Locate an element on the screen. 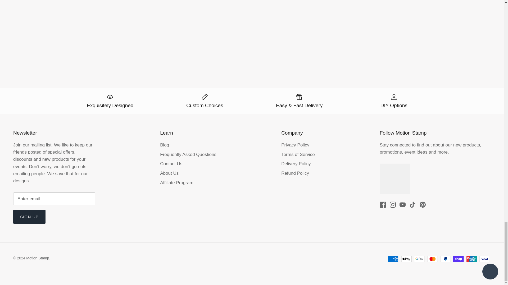 The image size is (508, 285). Youtube is located at coordinates (402, 205).